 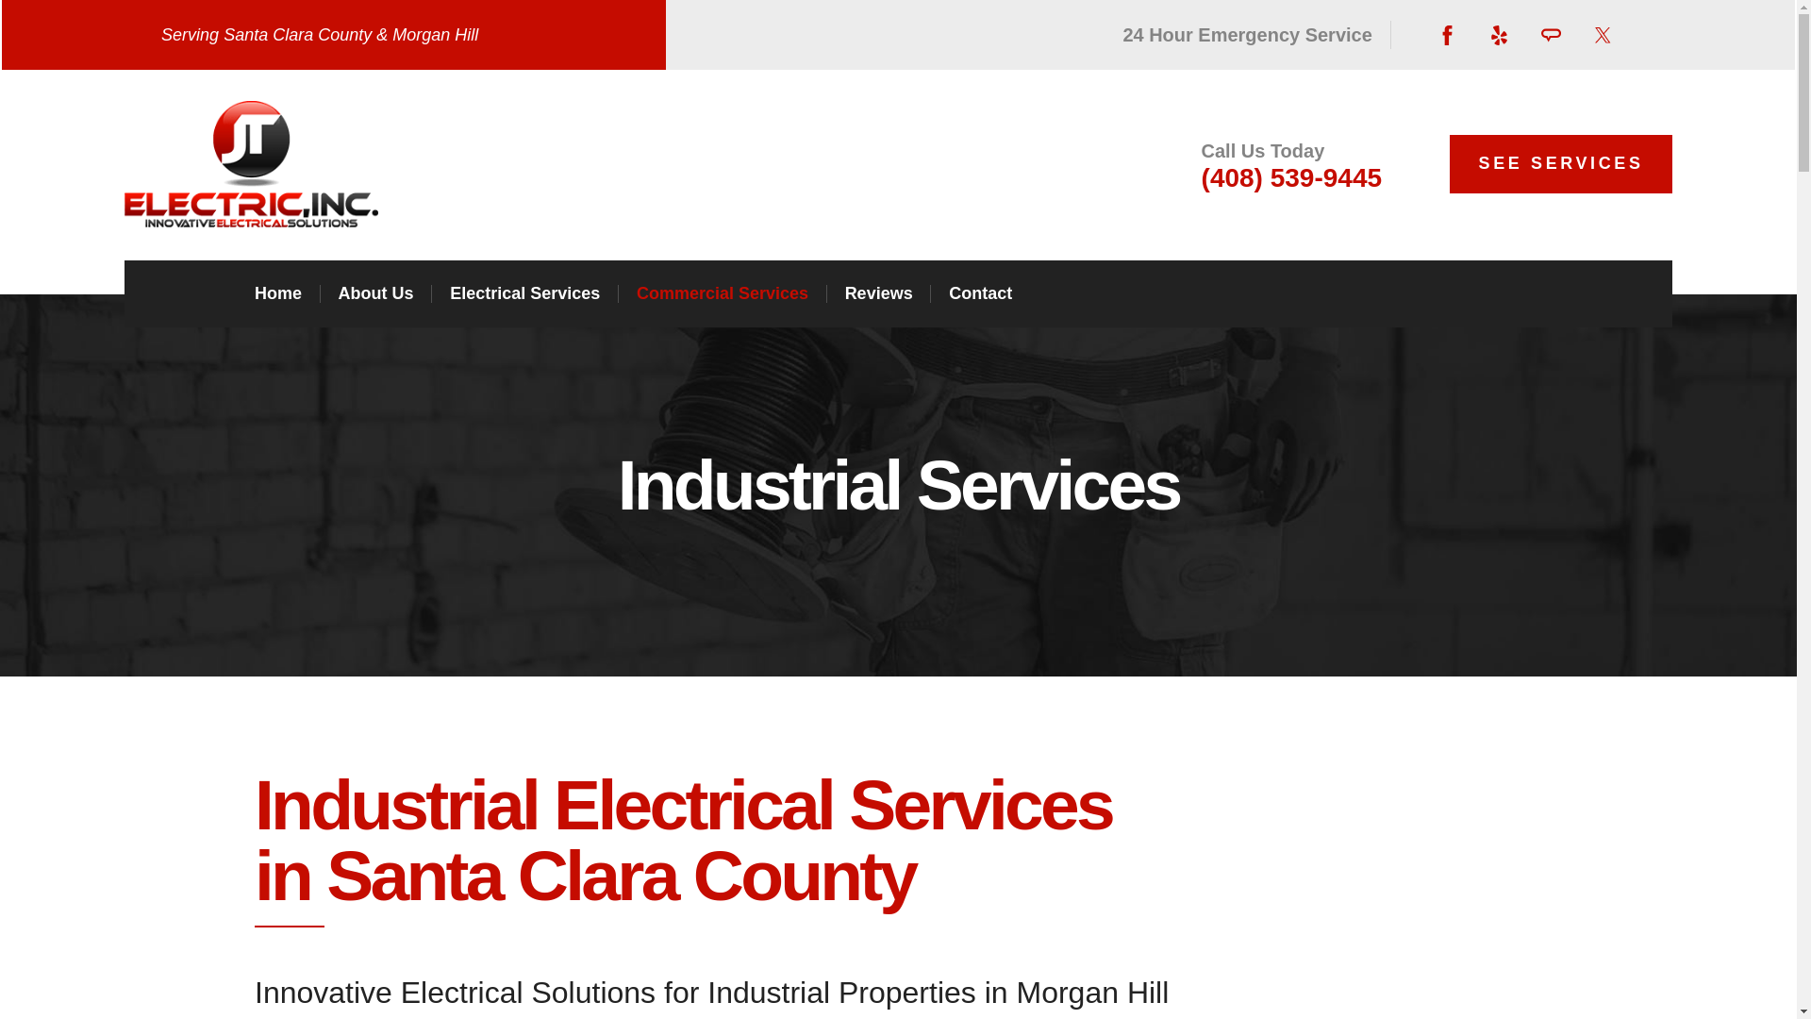 I want to click on SEE SERVICES, so click(x=1562, y=163).